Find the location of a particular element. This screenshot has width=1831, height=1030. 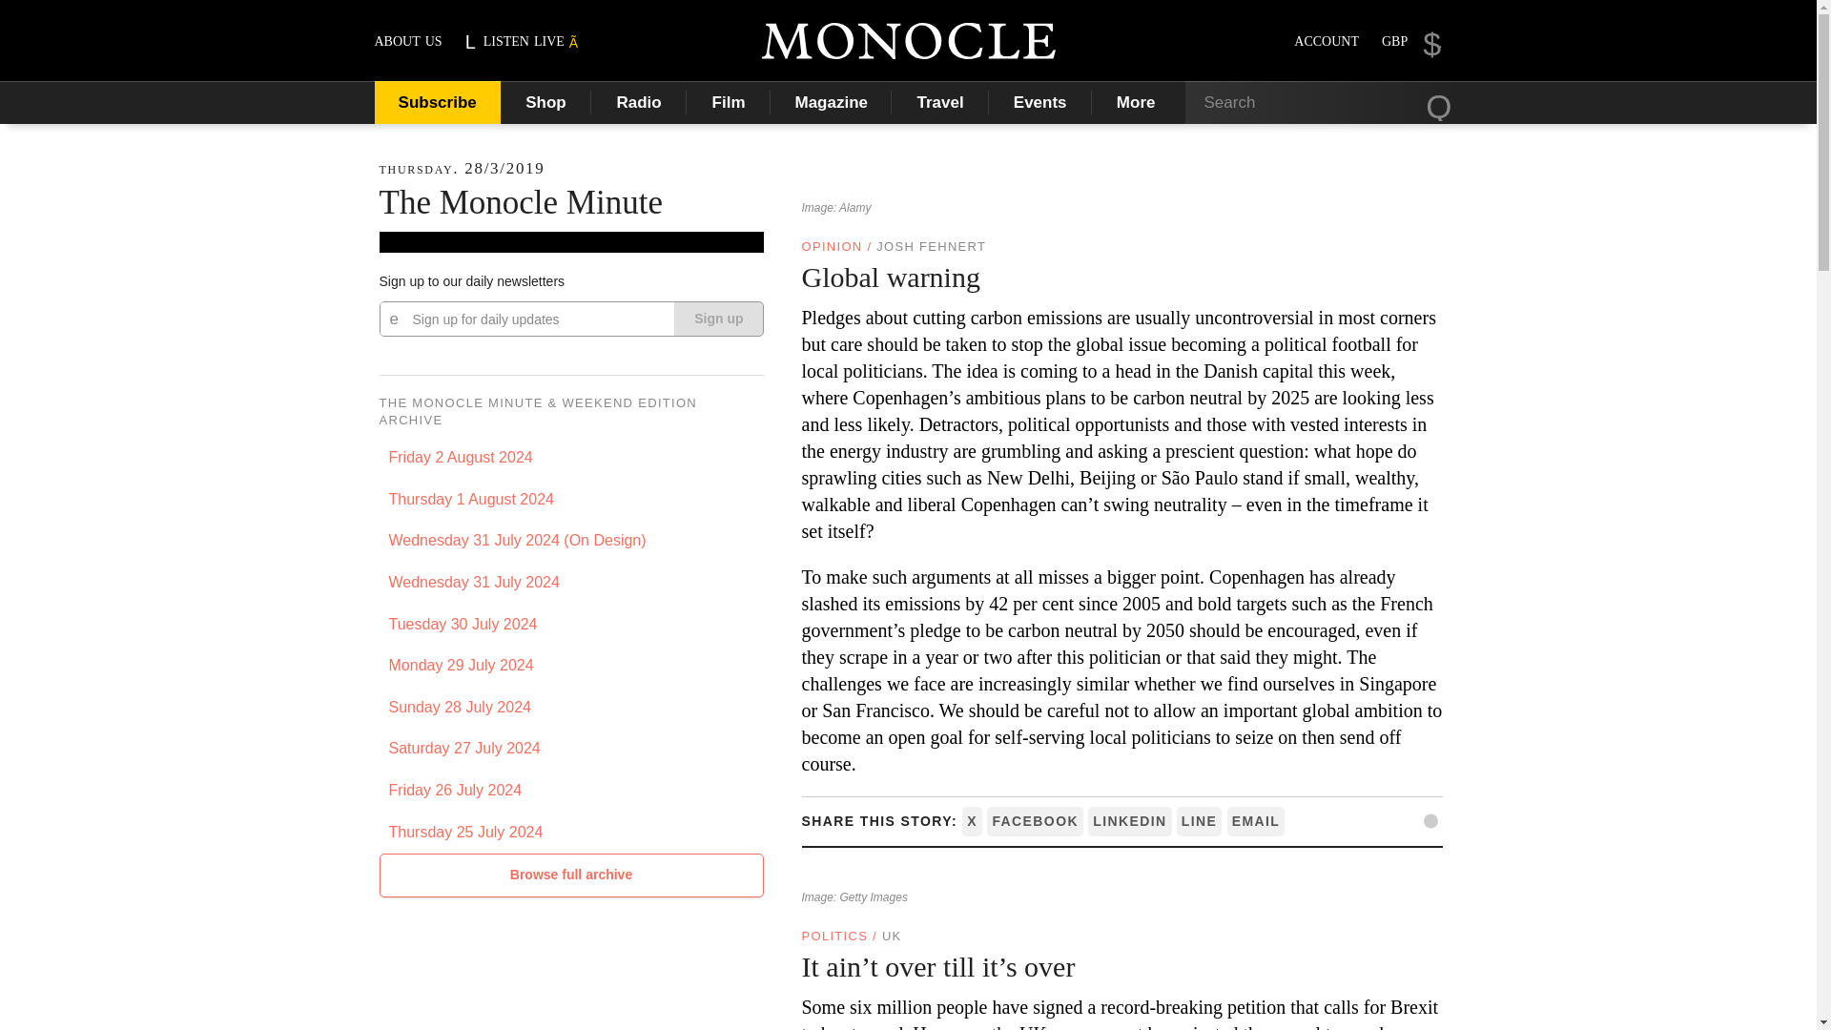

More is located at coordinates (1139, 102).